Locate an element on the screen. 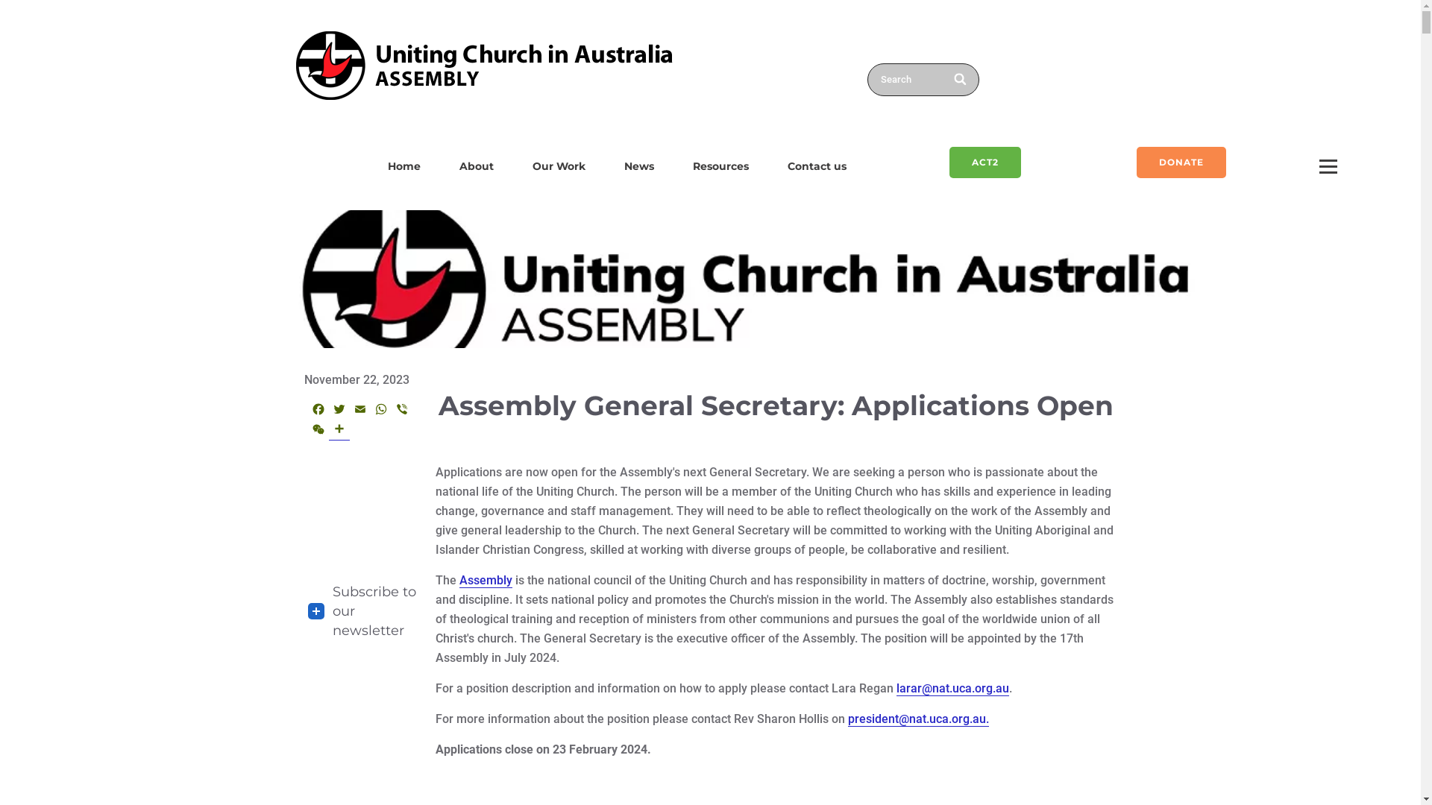 Image resolution: width=1432 pixels, height=805 pixels. Search is located at coordinates (923, 80).